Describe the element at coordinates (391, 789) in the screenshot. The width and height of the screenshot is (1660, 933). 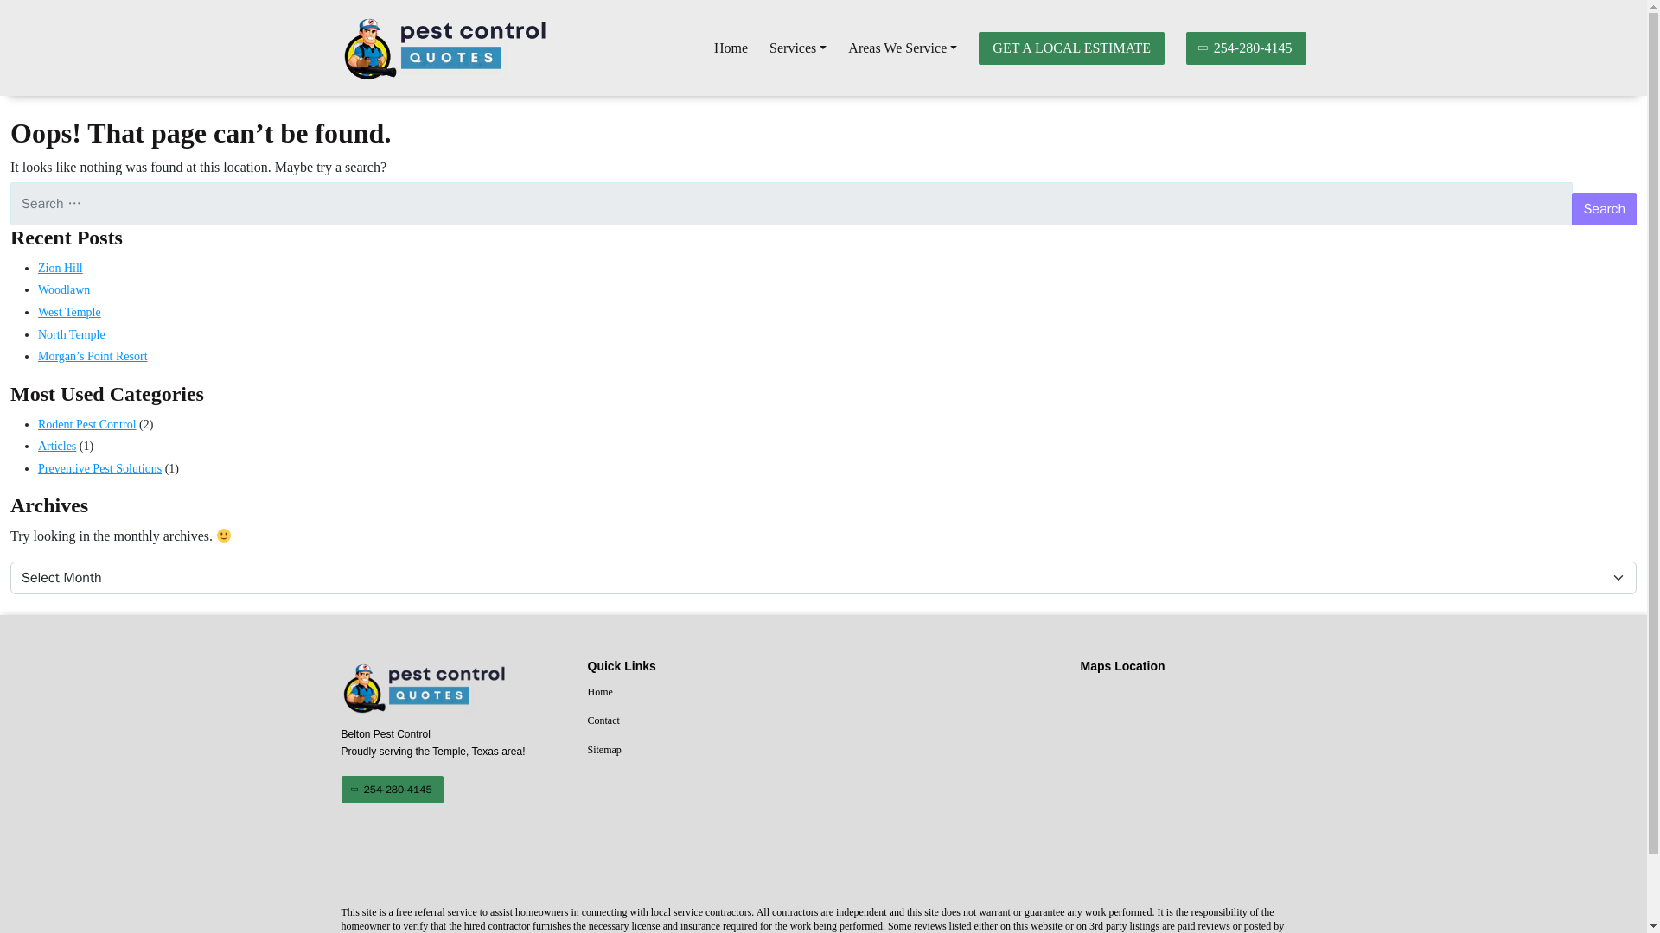
I see `254-280-4145` at that location.